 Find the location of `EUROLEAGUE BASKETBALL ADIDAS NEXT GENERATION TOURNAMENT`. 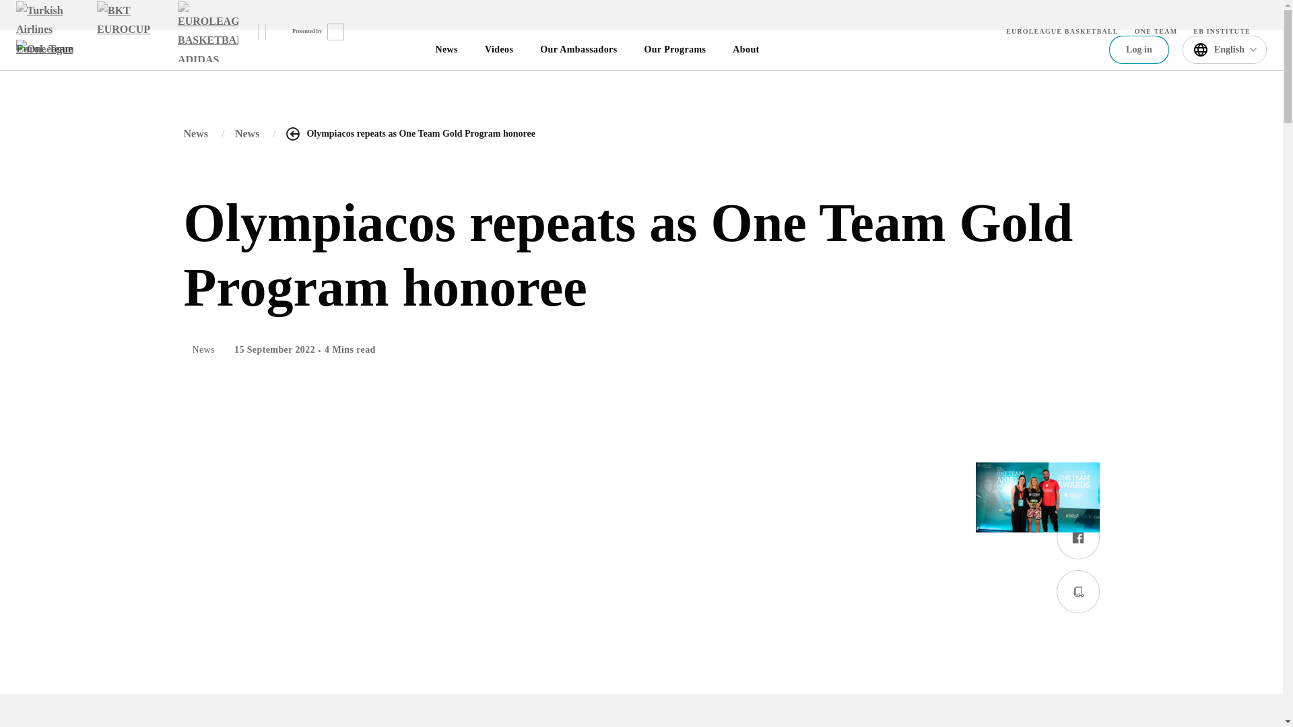

EUROLEAGUE BASKETBALL ADIDAS NEXT GENERATION TOURNAMENT is located at coordinates (207, 31).